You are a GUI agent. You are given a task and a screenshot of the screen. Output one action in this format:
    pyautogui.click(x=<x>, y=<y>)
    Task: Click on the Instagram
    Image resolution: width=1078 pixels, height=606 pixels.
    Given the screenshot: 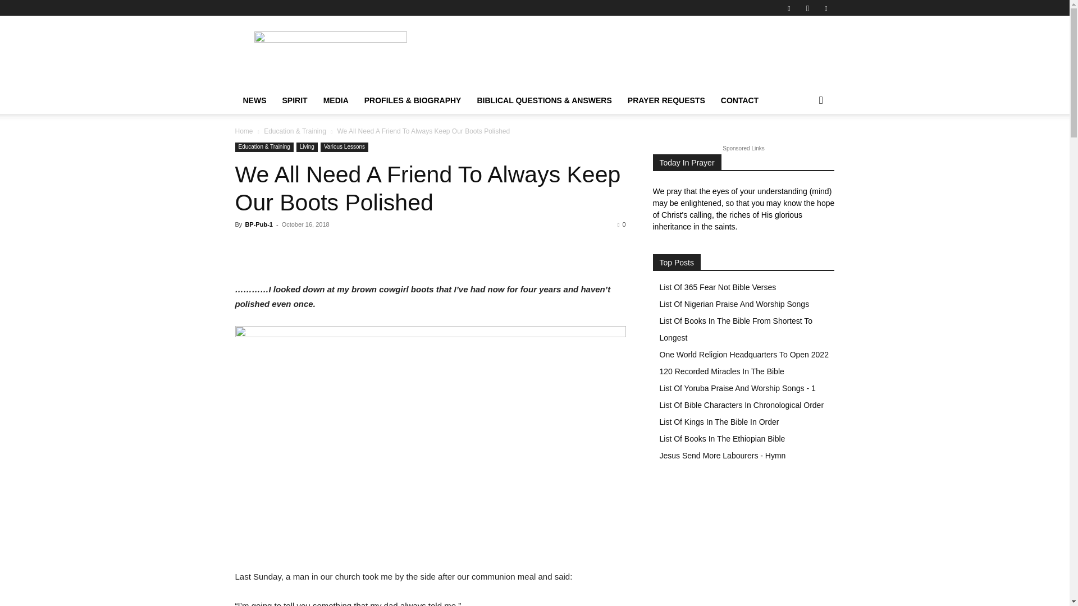 What is the action you would take?
    pyautogui.click(x=807, y=8)
    